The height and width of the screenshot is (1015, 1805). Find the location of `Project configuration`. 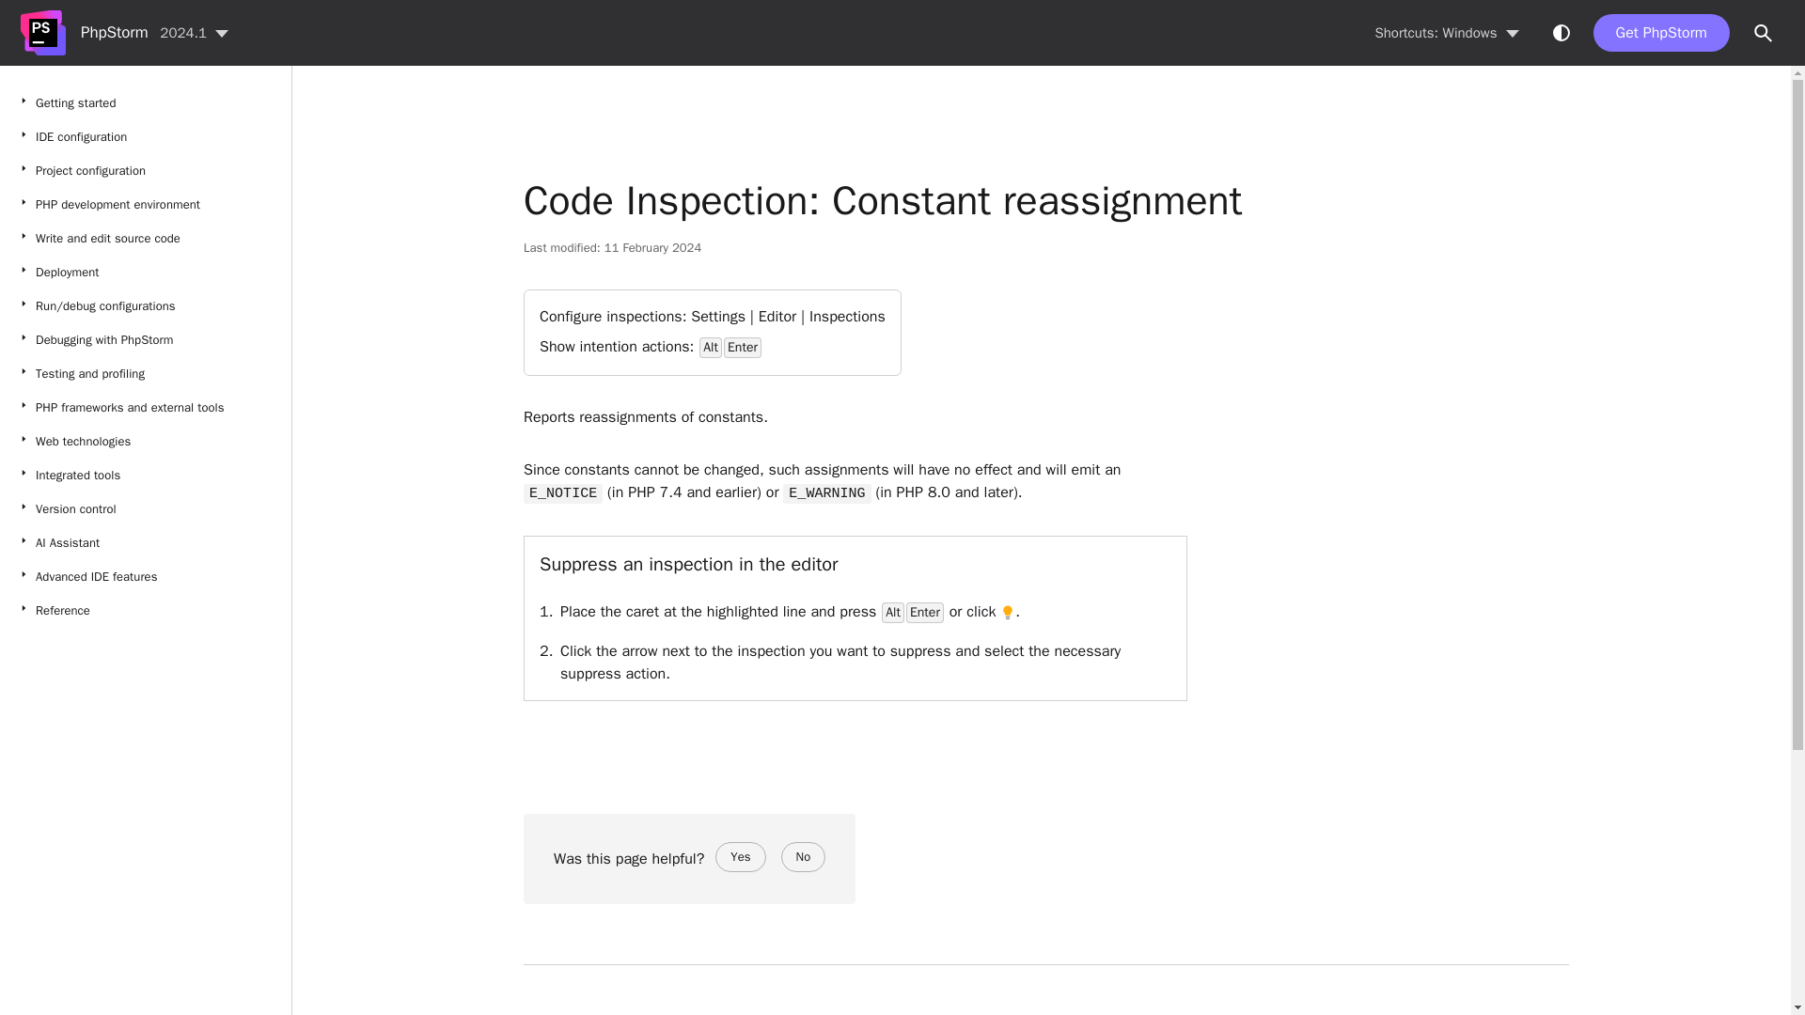

Project configuration is located at coordinates (145, 171).